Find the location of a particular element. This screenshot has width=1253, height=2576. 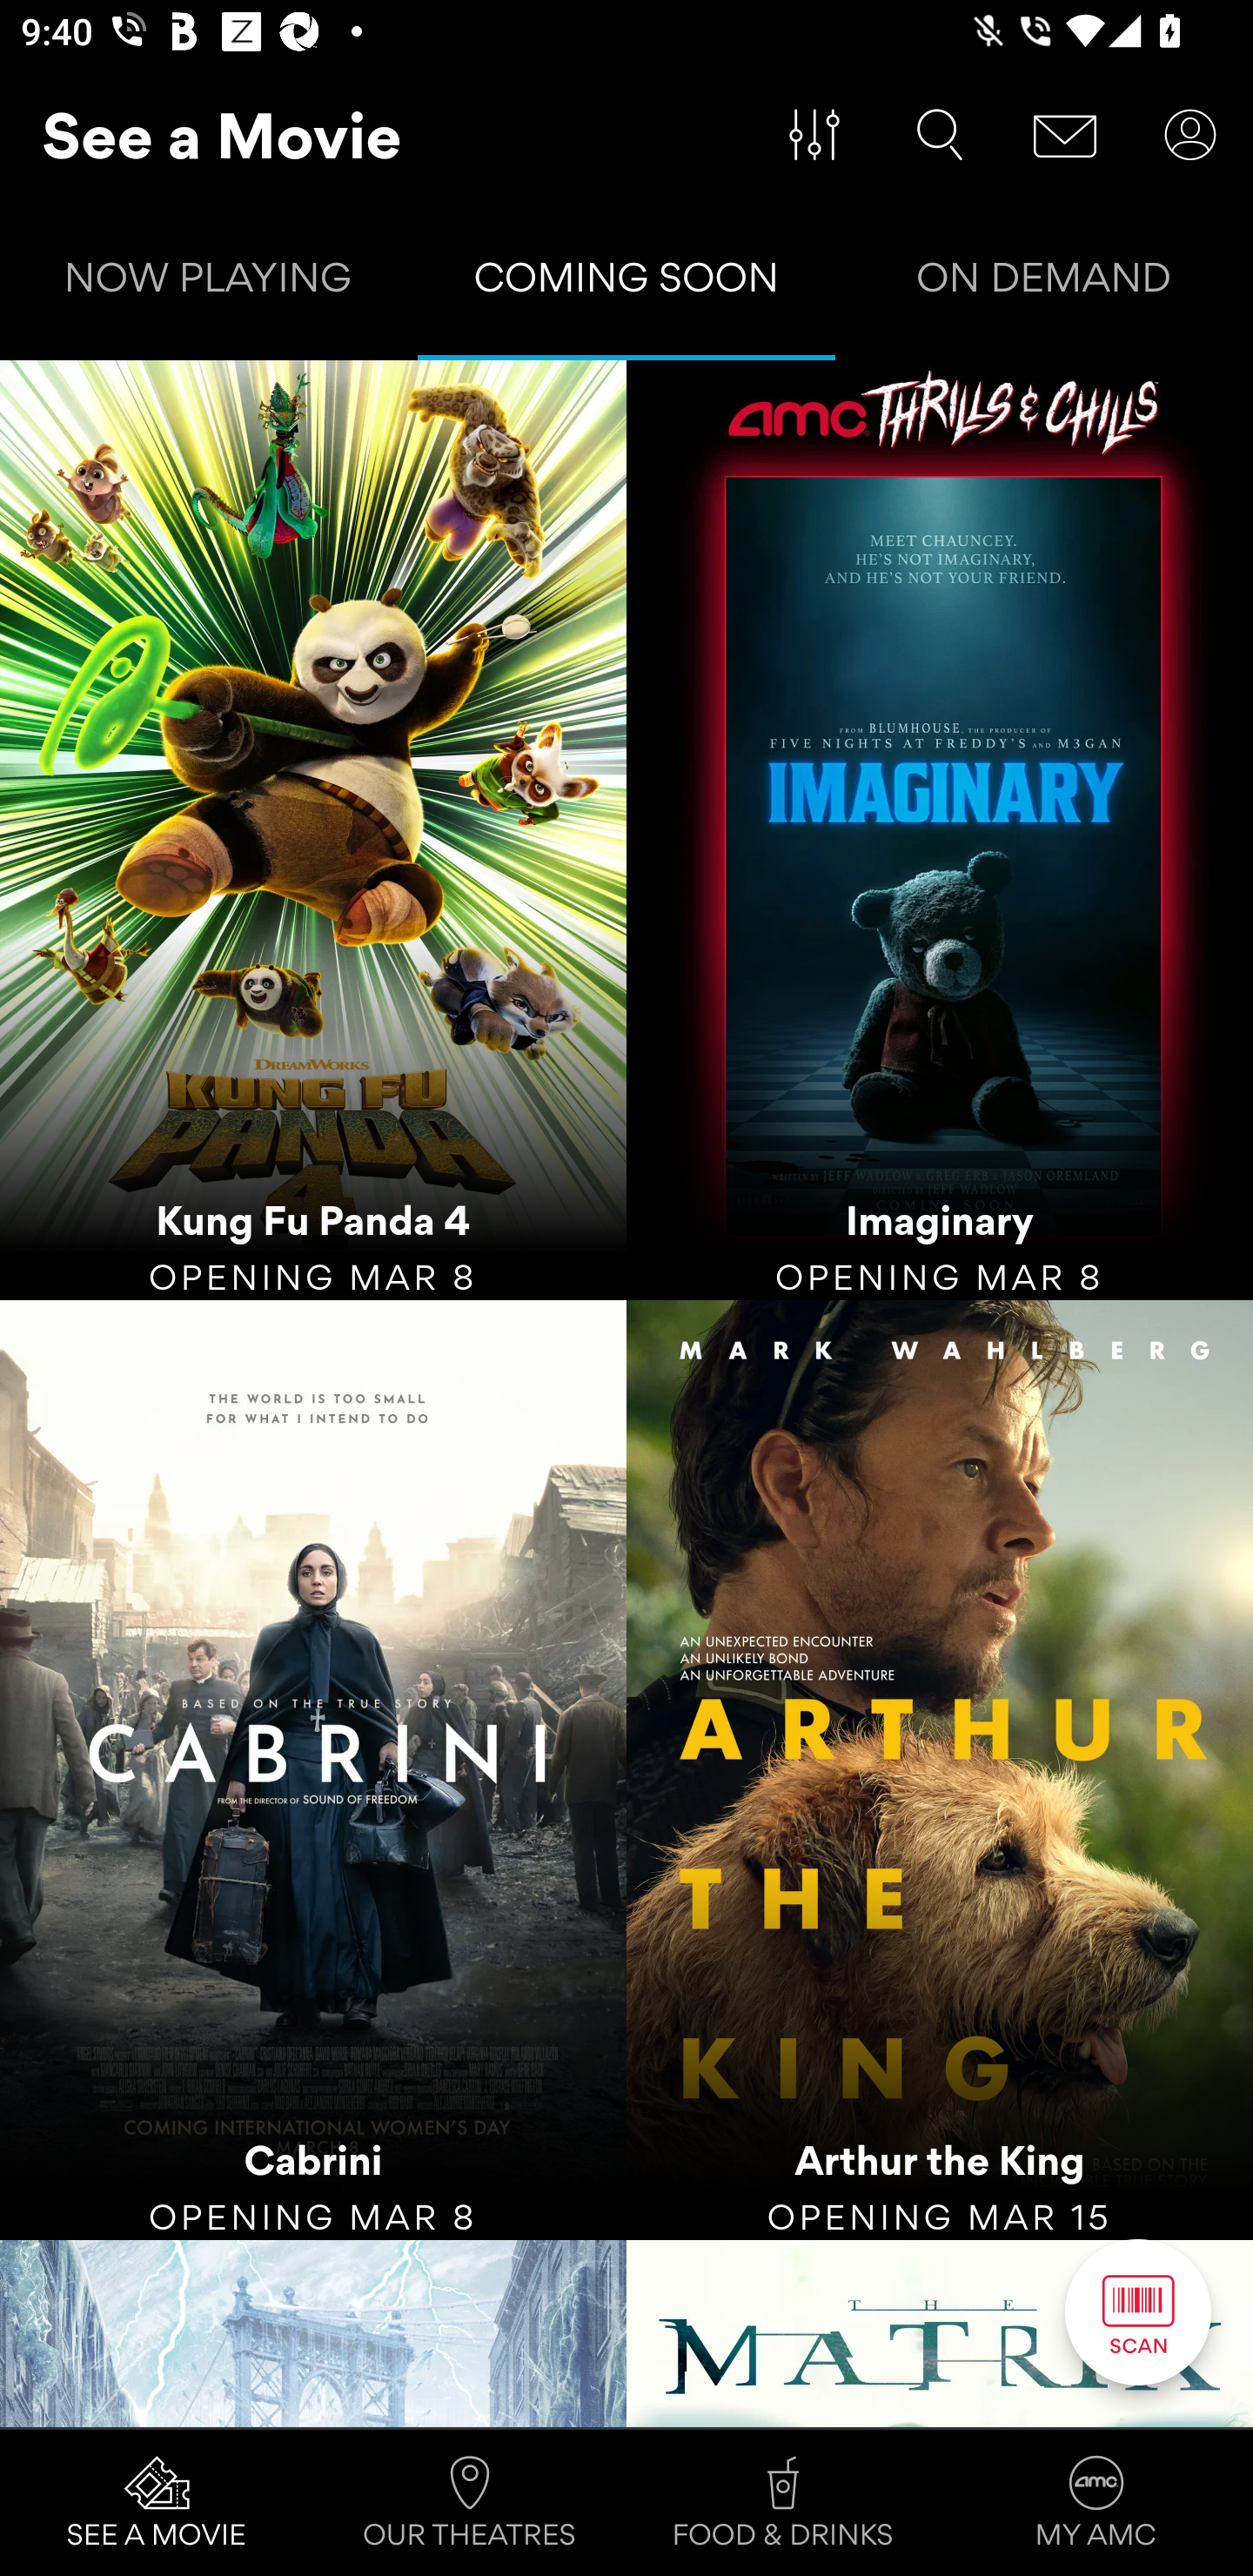

Arthur the King
OPENING MAR 15 is located at coordinates (940, 1770).